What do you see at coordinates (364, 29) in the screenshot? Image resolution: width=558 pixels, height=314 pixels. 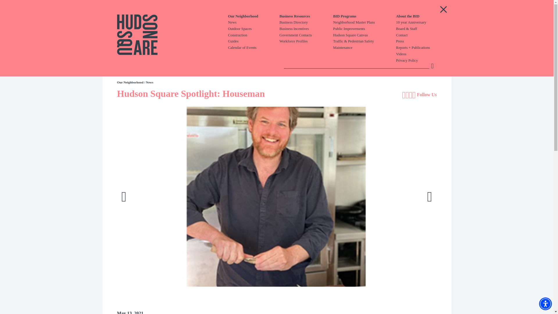 I see `Public Improvements` at bounding box center [364, 29].